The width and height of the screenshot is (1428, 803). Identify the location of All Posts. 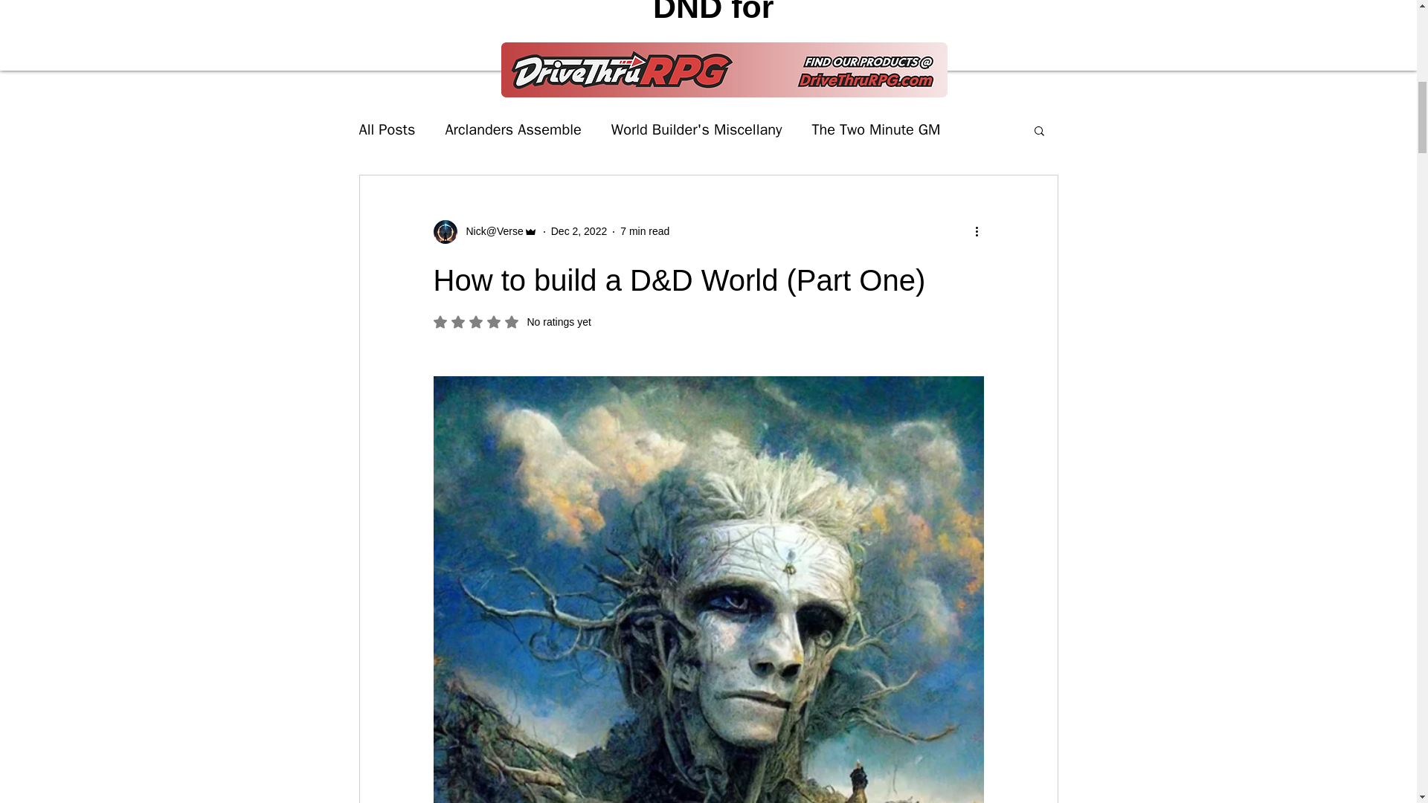
(387, 129).